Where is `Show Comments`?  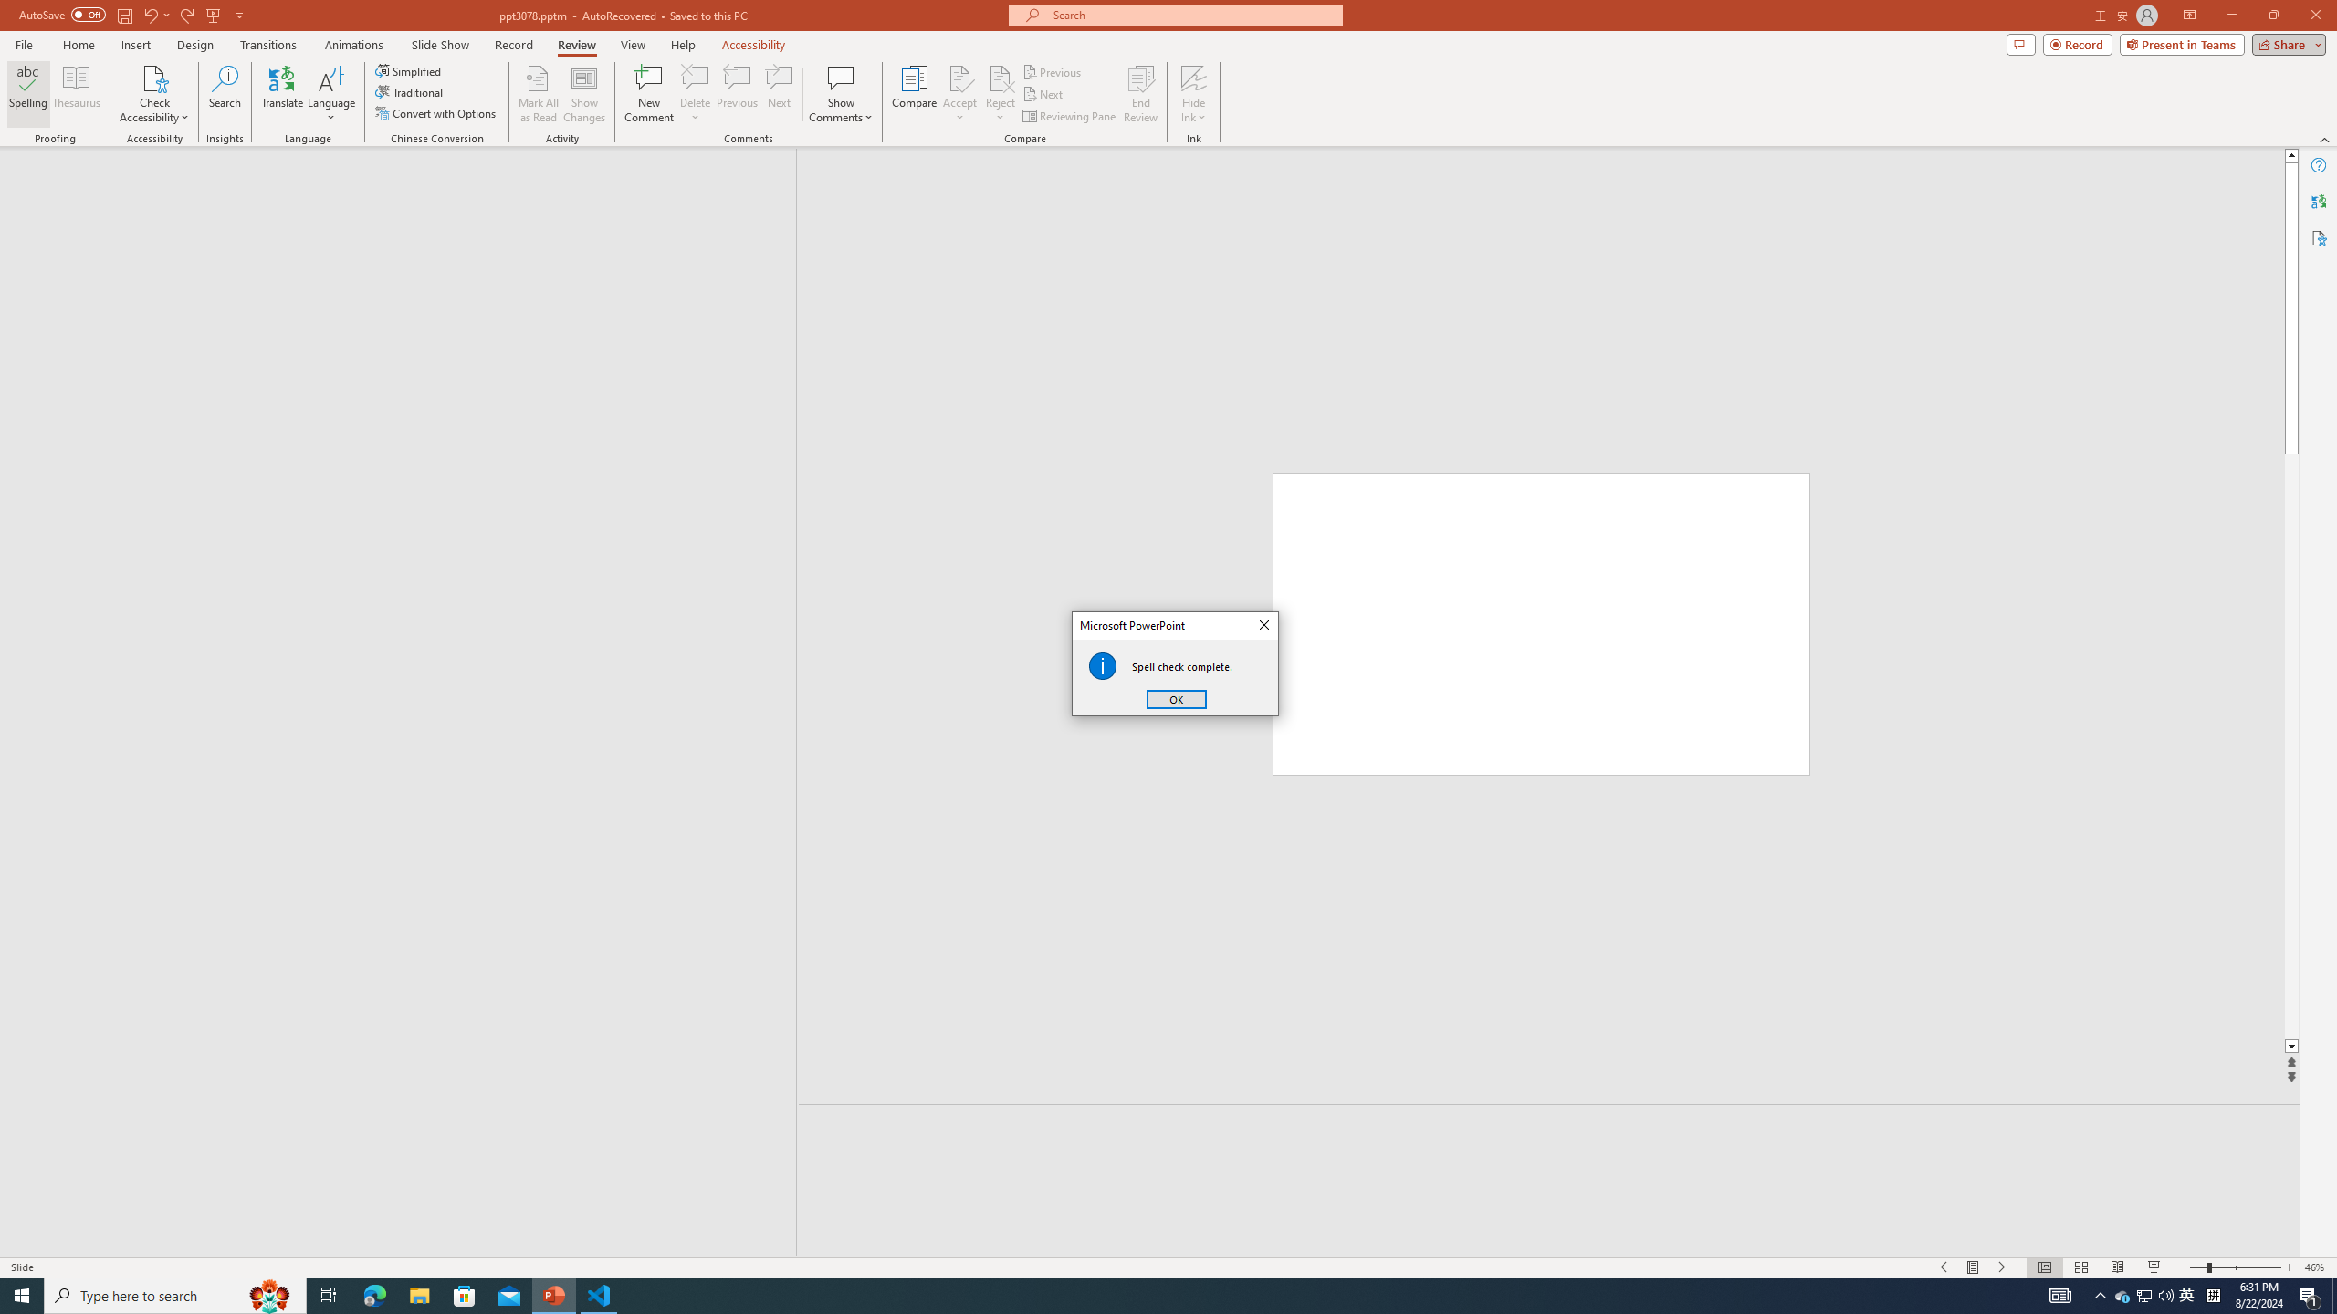
Show Comments is located at coordinates (2231, 16).